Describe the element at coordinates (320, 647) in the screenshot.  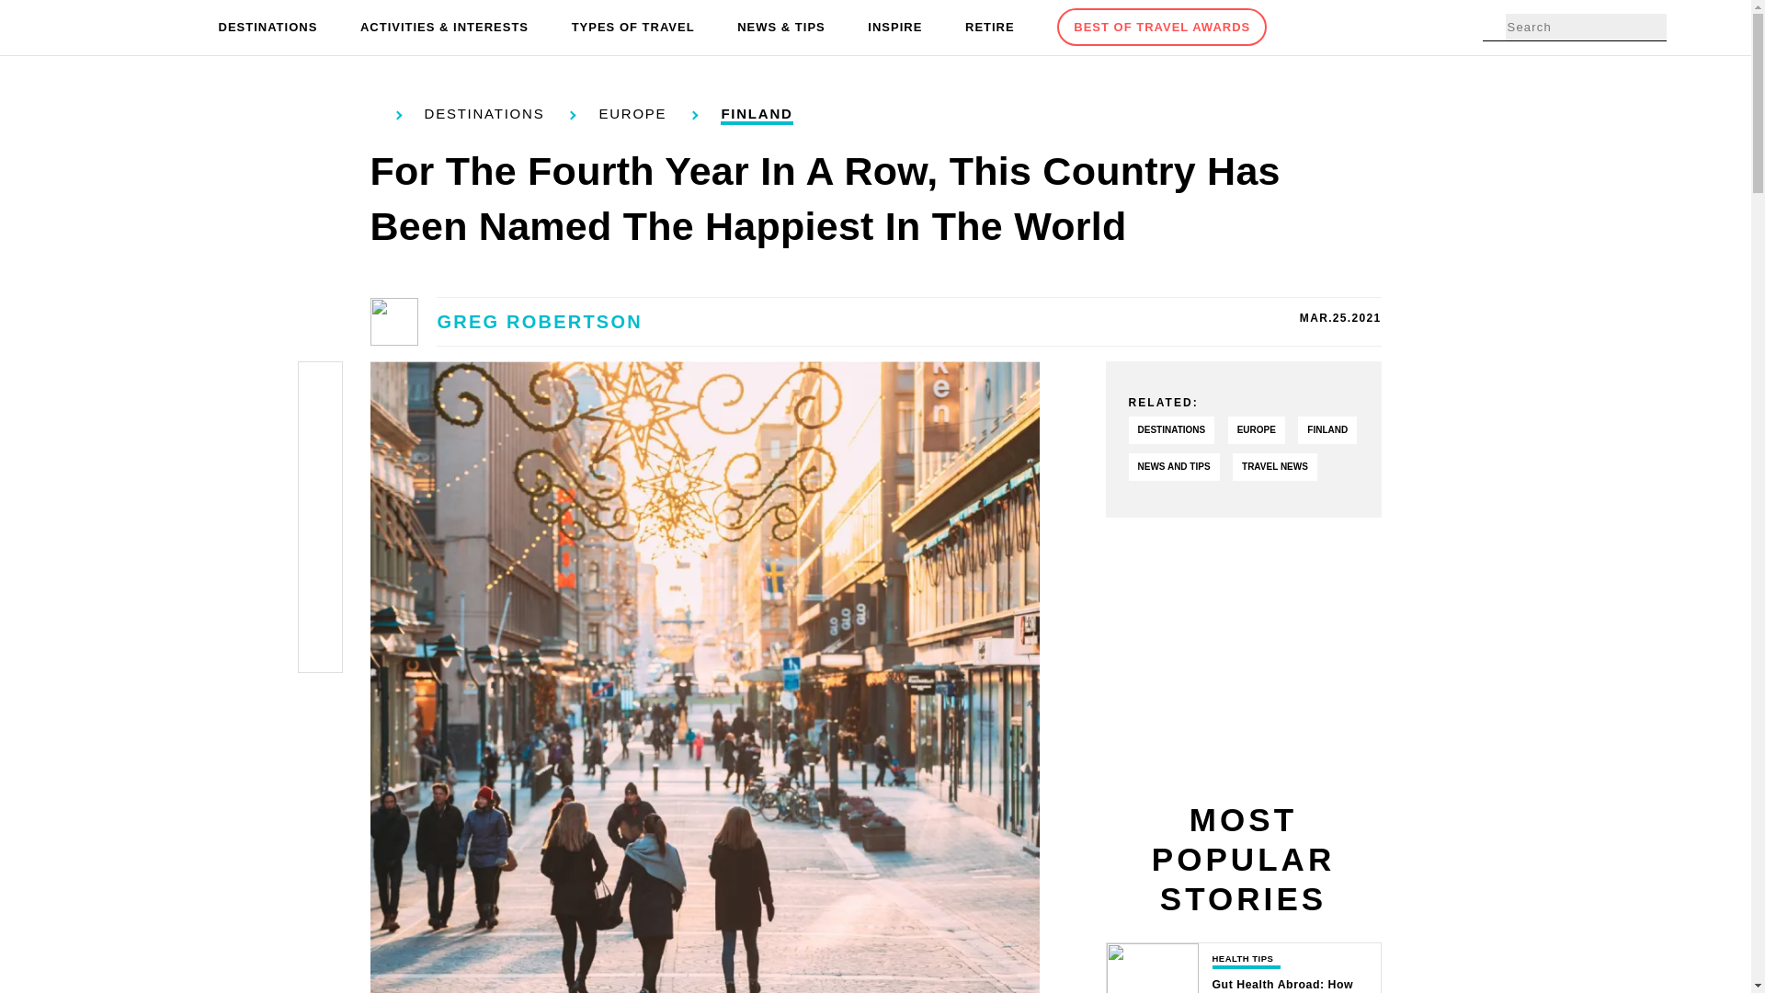
I see `Email` at that location.